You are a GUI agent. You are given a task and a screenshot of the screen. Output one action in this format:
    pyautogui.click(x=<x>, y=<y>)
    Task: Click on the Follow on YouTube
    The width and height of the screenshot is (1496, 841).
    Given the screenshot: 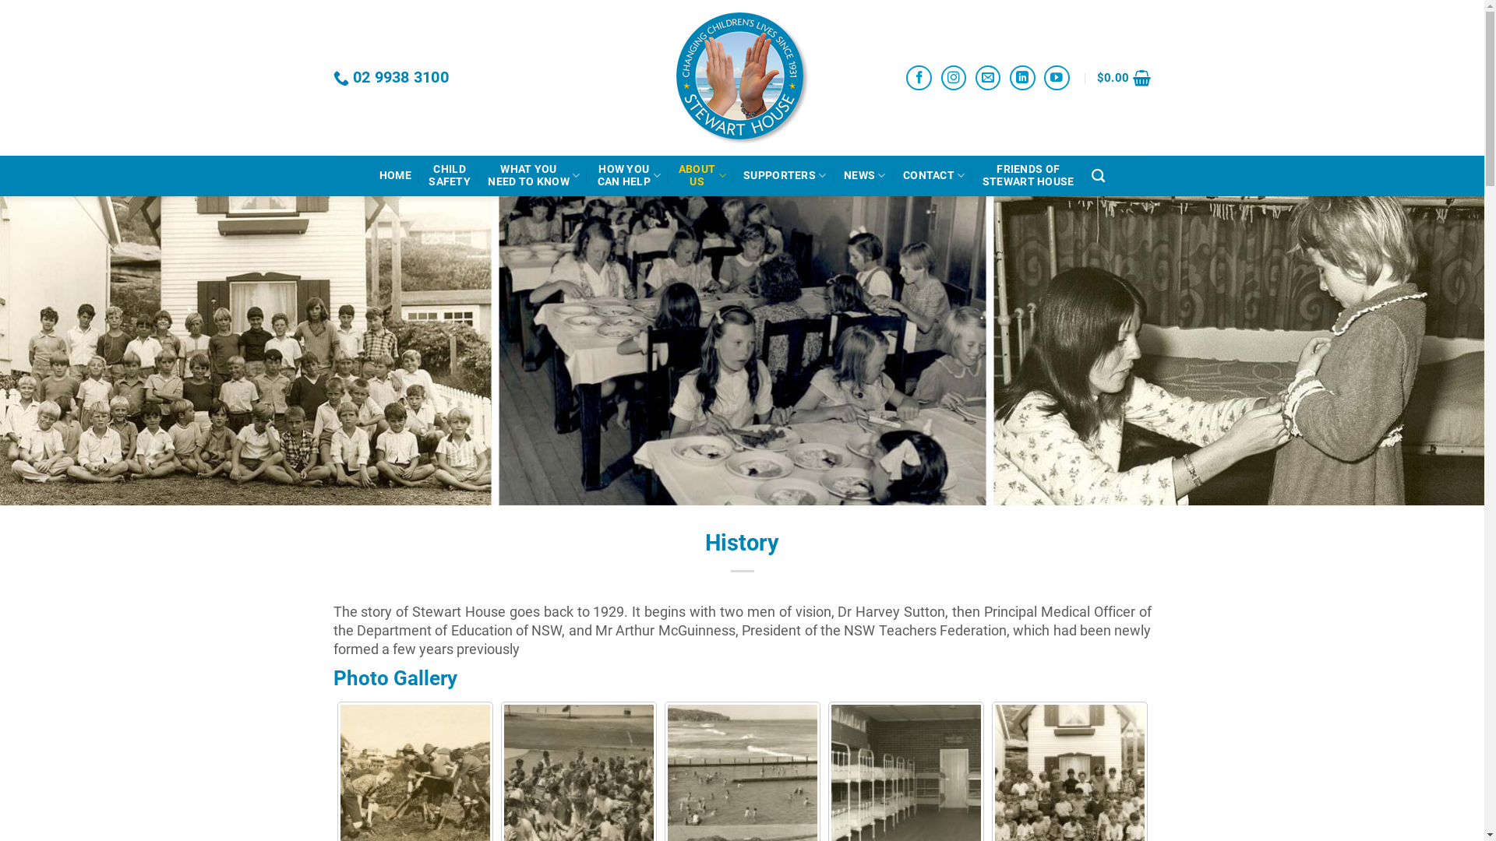 What is the action you would take?
    pyautogui.click(x=1057, y=78)
    